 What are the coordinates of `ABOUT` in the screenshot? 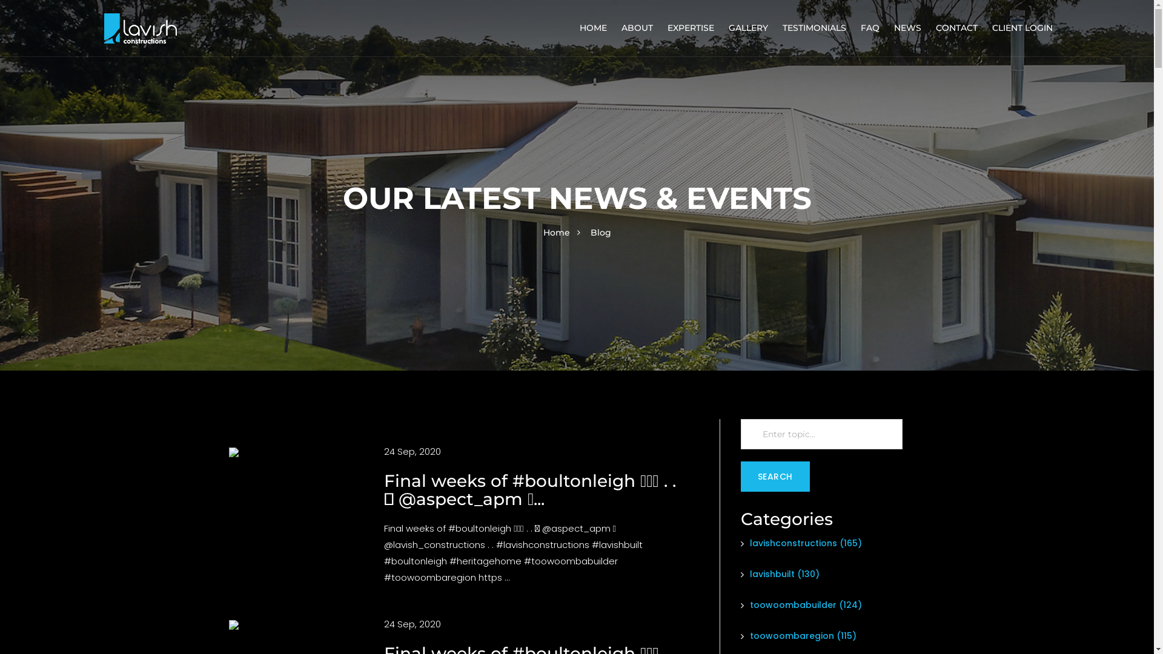 It's located at (637, 28).